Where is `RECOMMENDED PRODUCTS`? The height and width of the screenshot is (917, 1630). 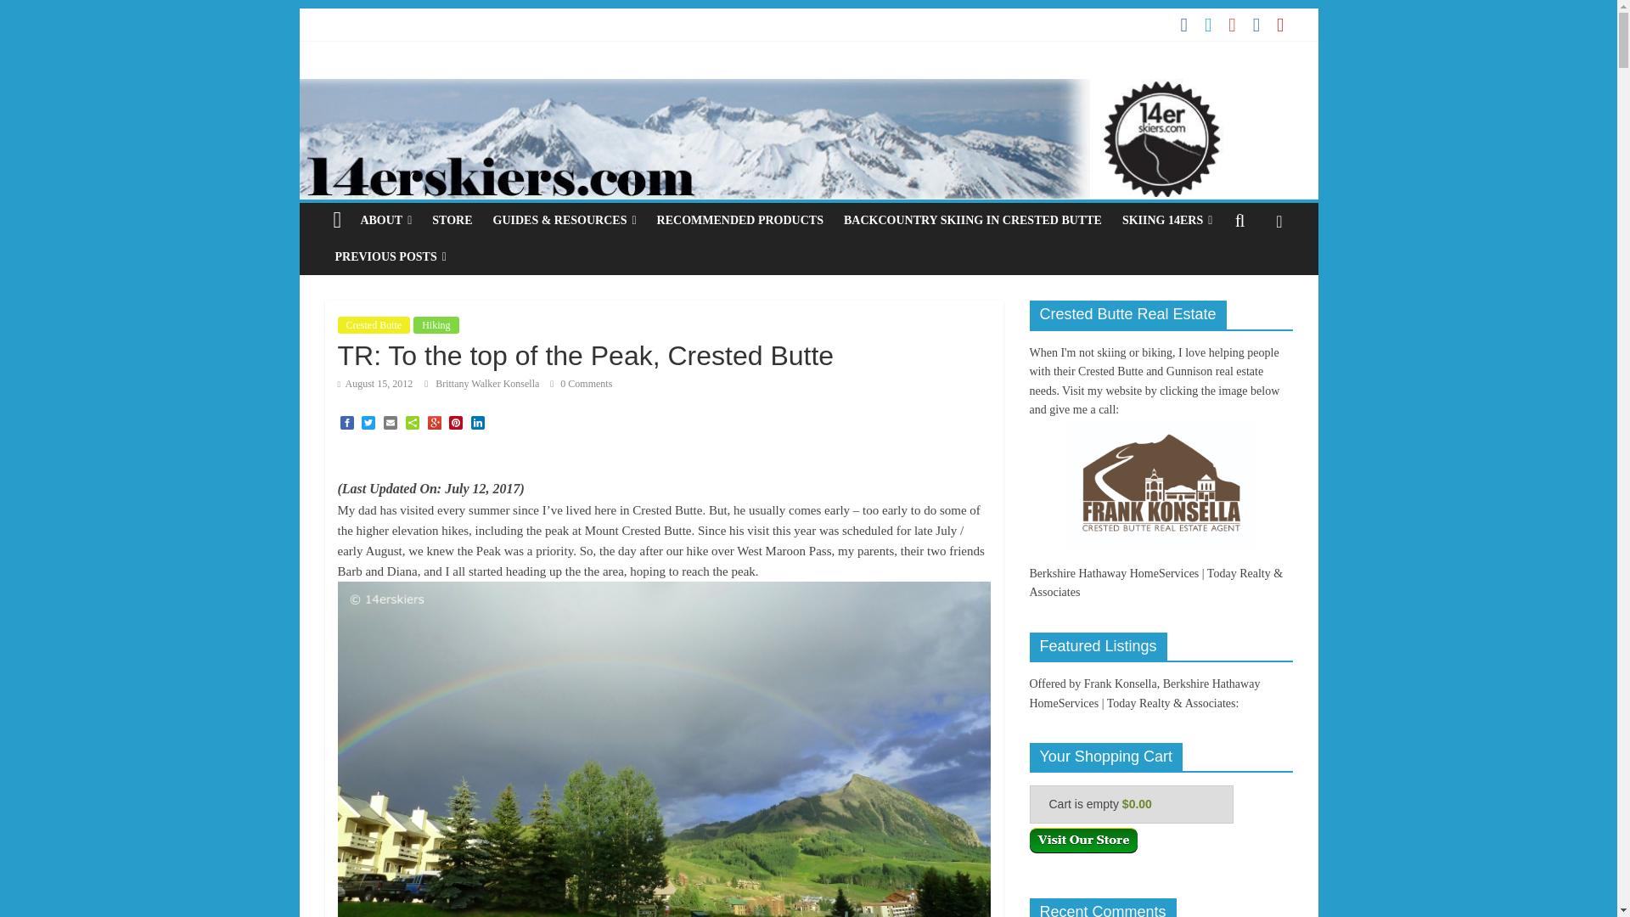
RECOMMENDED PRODUCTS is located at coordinates (740, 220).